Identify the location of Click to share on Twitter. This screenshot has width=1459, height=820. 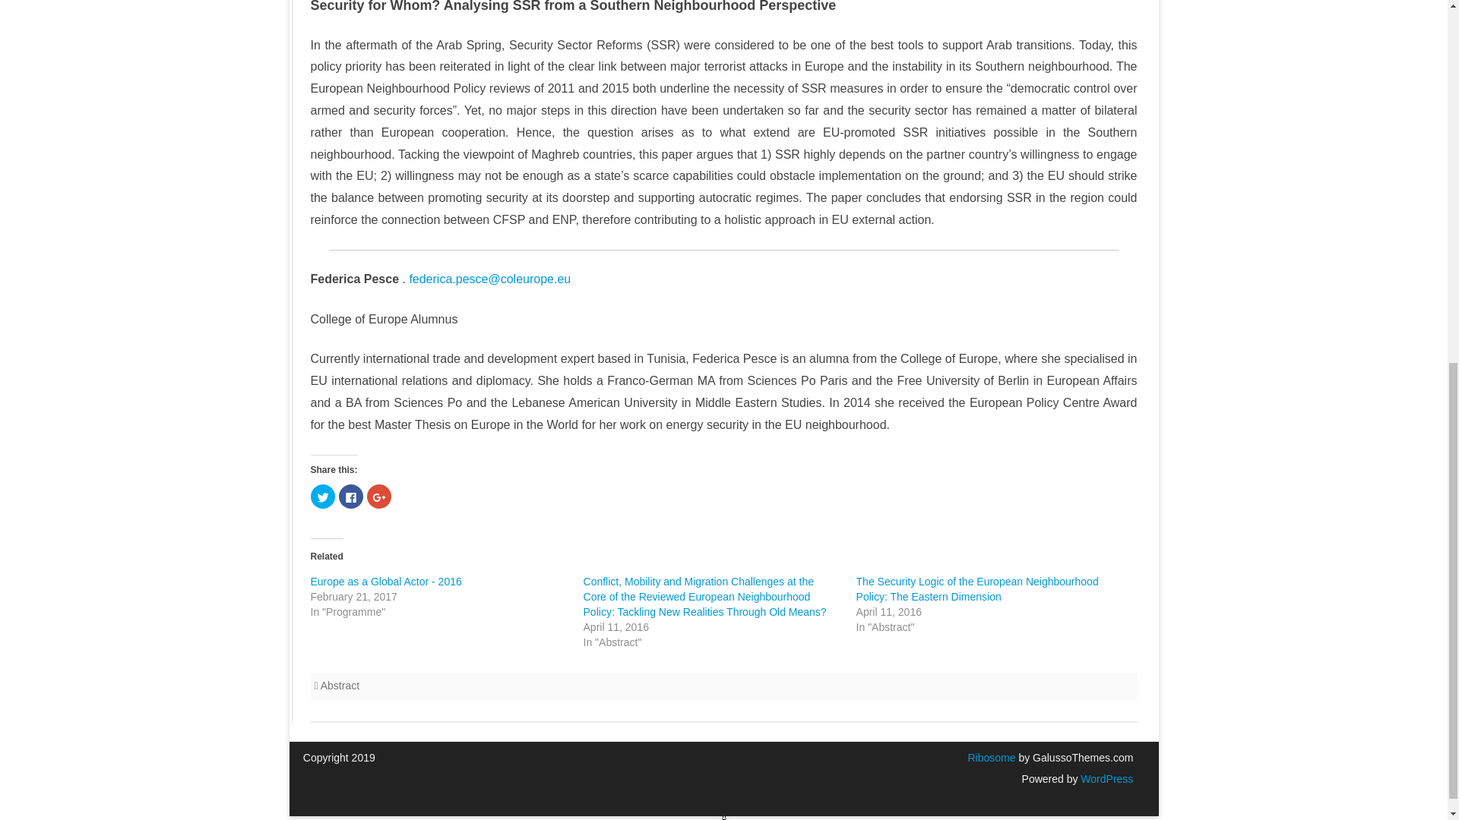
(321, 497).